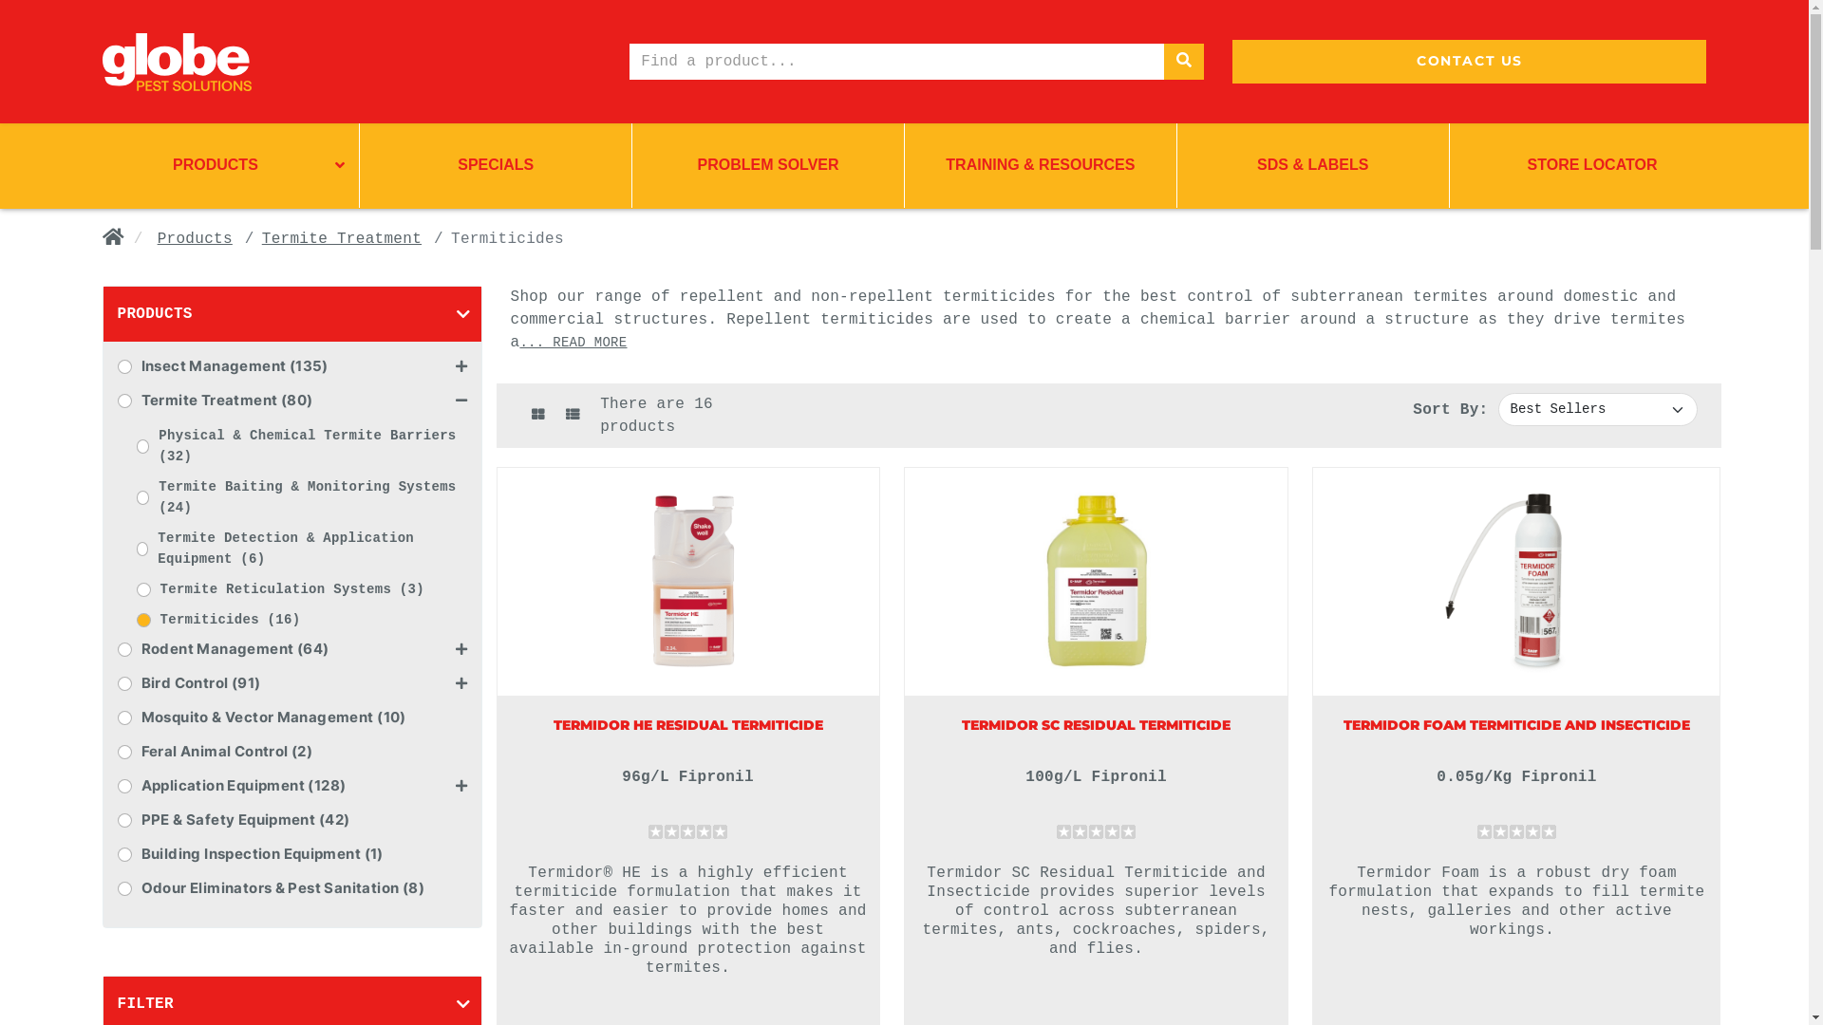  I want to click on CONTACT US, so click(1470, 61).